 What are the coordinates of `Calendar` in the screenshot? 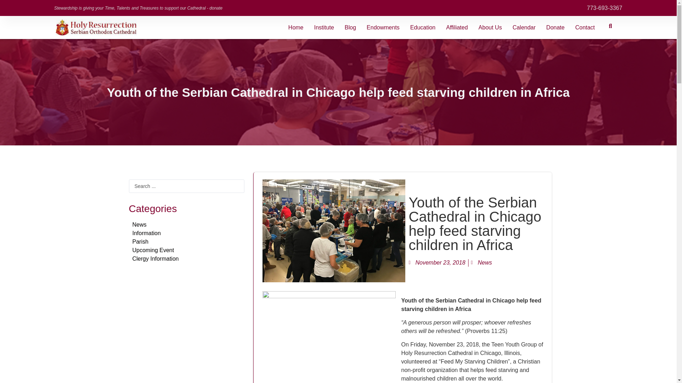 It's located at (524, 27).